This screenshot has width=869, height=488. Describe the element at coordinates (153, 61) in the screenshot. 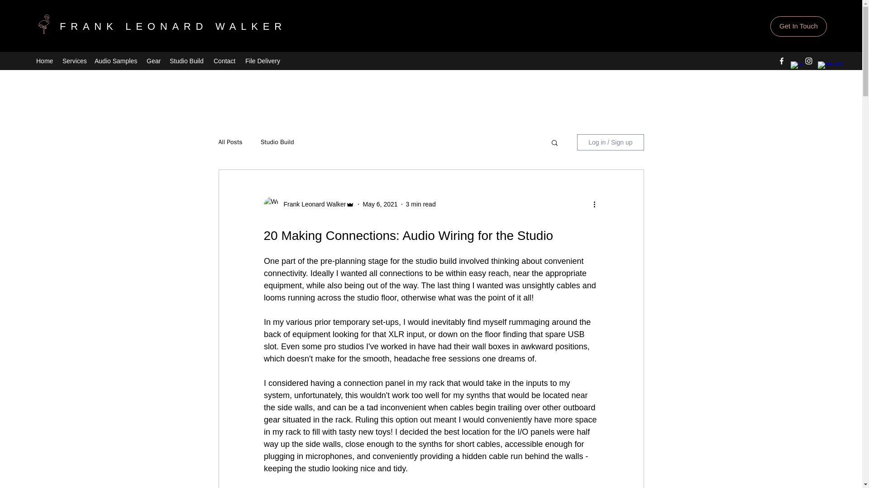

I see `Gear` at that location.